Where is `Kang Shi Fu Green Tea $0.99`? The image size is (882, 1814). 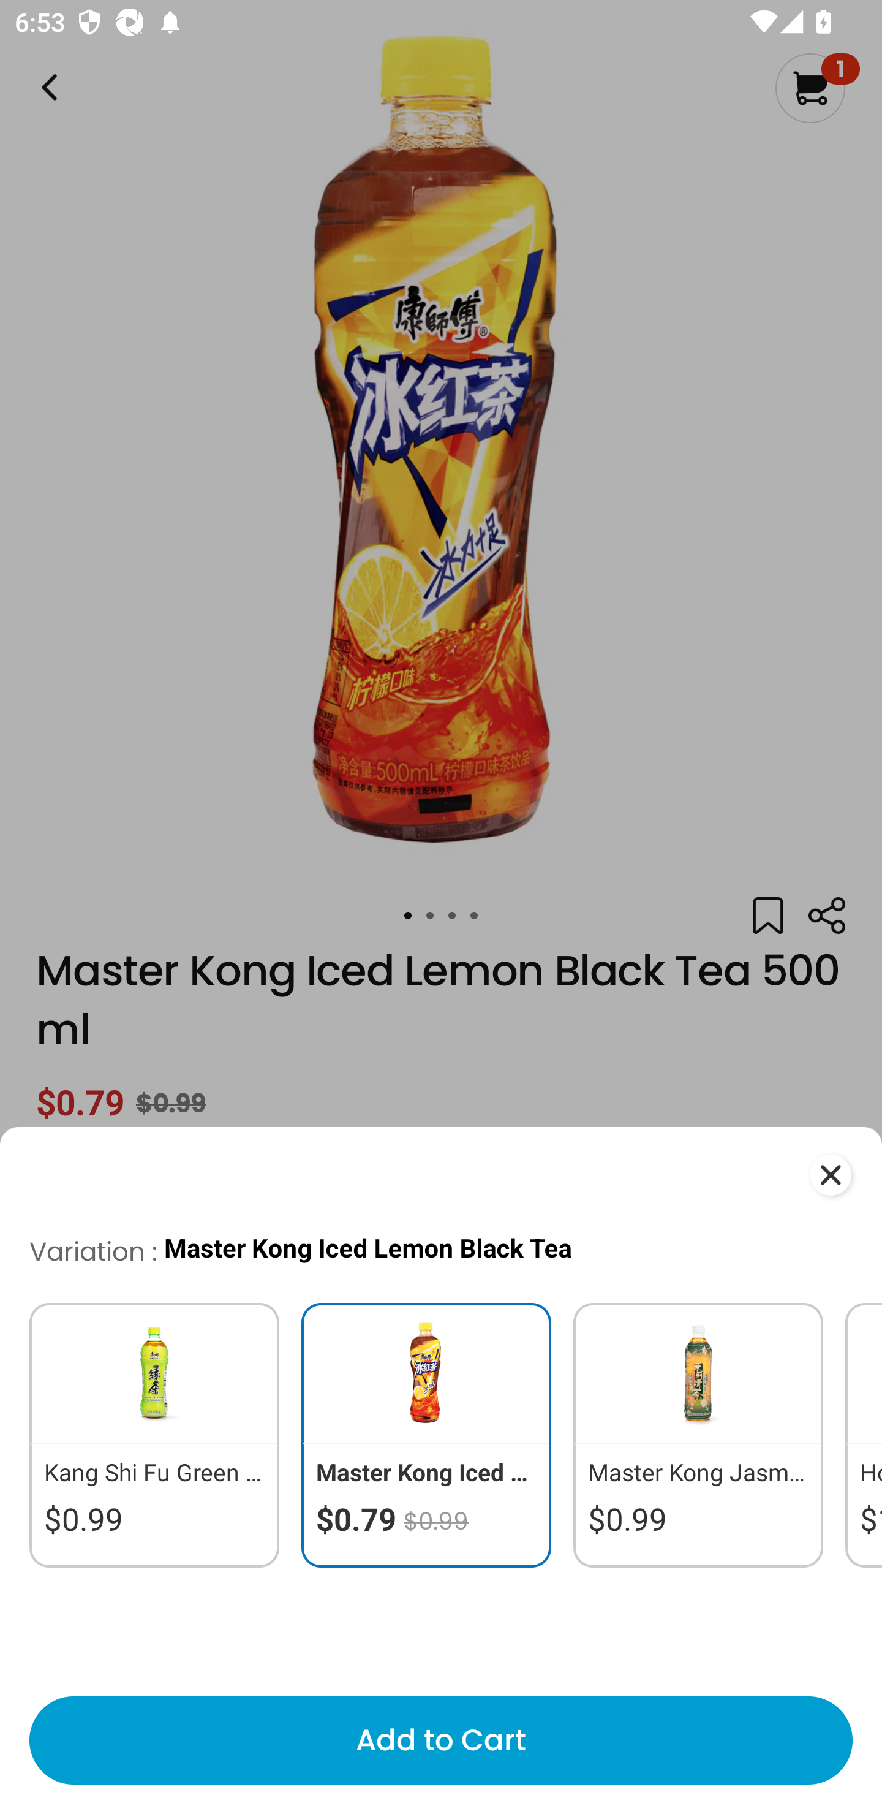 Kang Shi Fu Green Tea $0.99 is located at coordinates (145, 1435).